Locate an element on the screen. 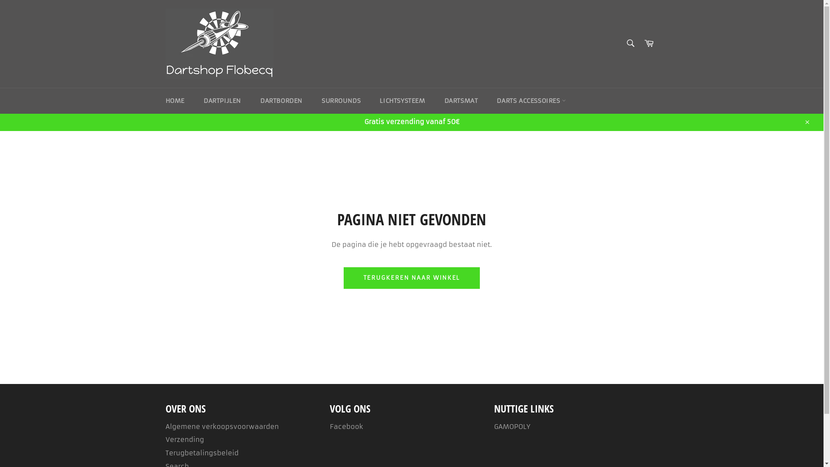 The height and width of the screenshot is (467, 830). DARTPIJLEN is located at coordinates (222, 101).